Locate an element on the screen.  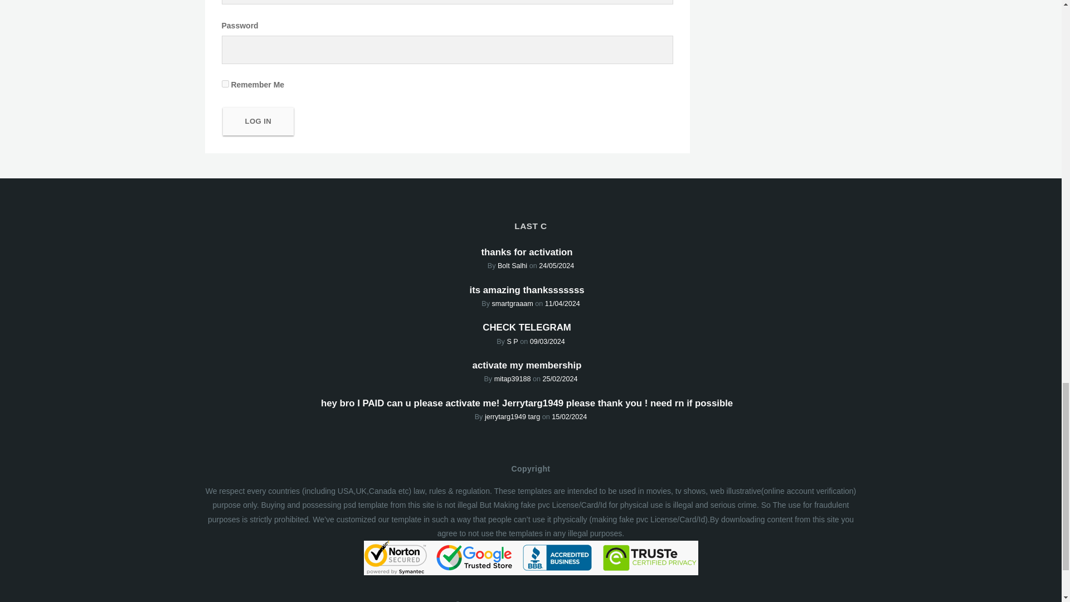
Log In is located at coordinates (259, 122).